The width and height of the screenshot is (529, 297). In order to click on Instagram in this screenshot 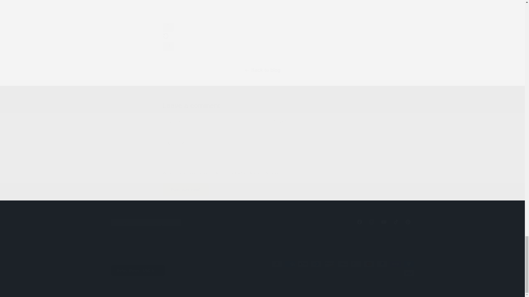, I will do `click(371, 222)`.